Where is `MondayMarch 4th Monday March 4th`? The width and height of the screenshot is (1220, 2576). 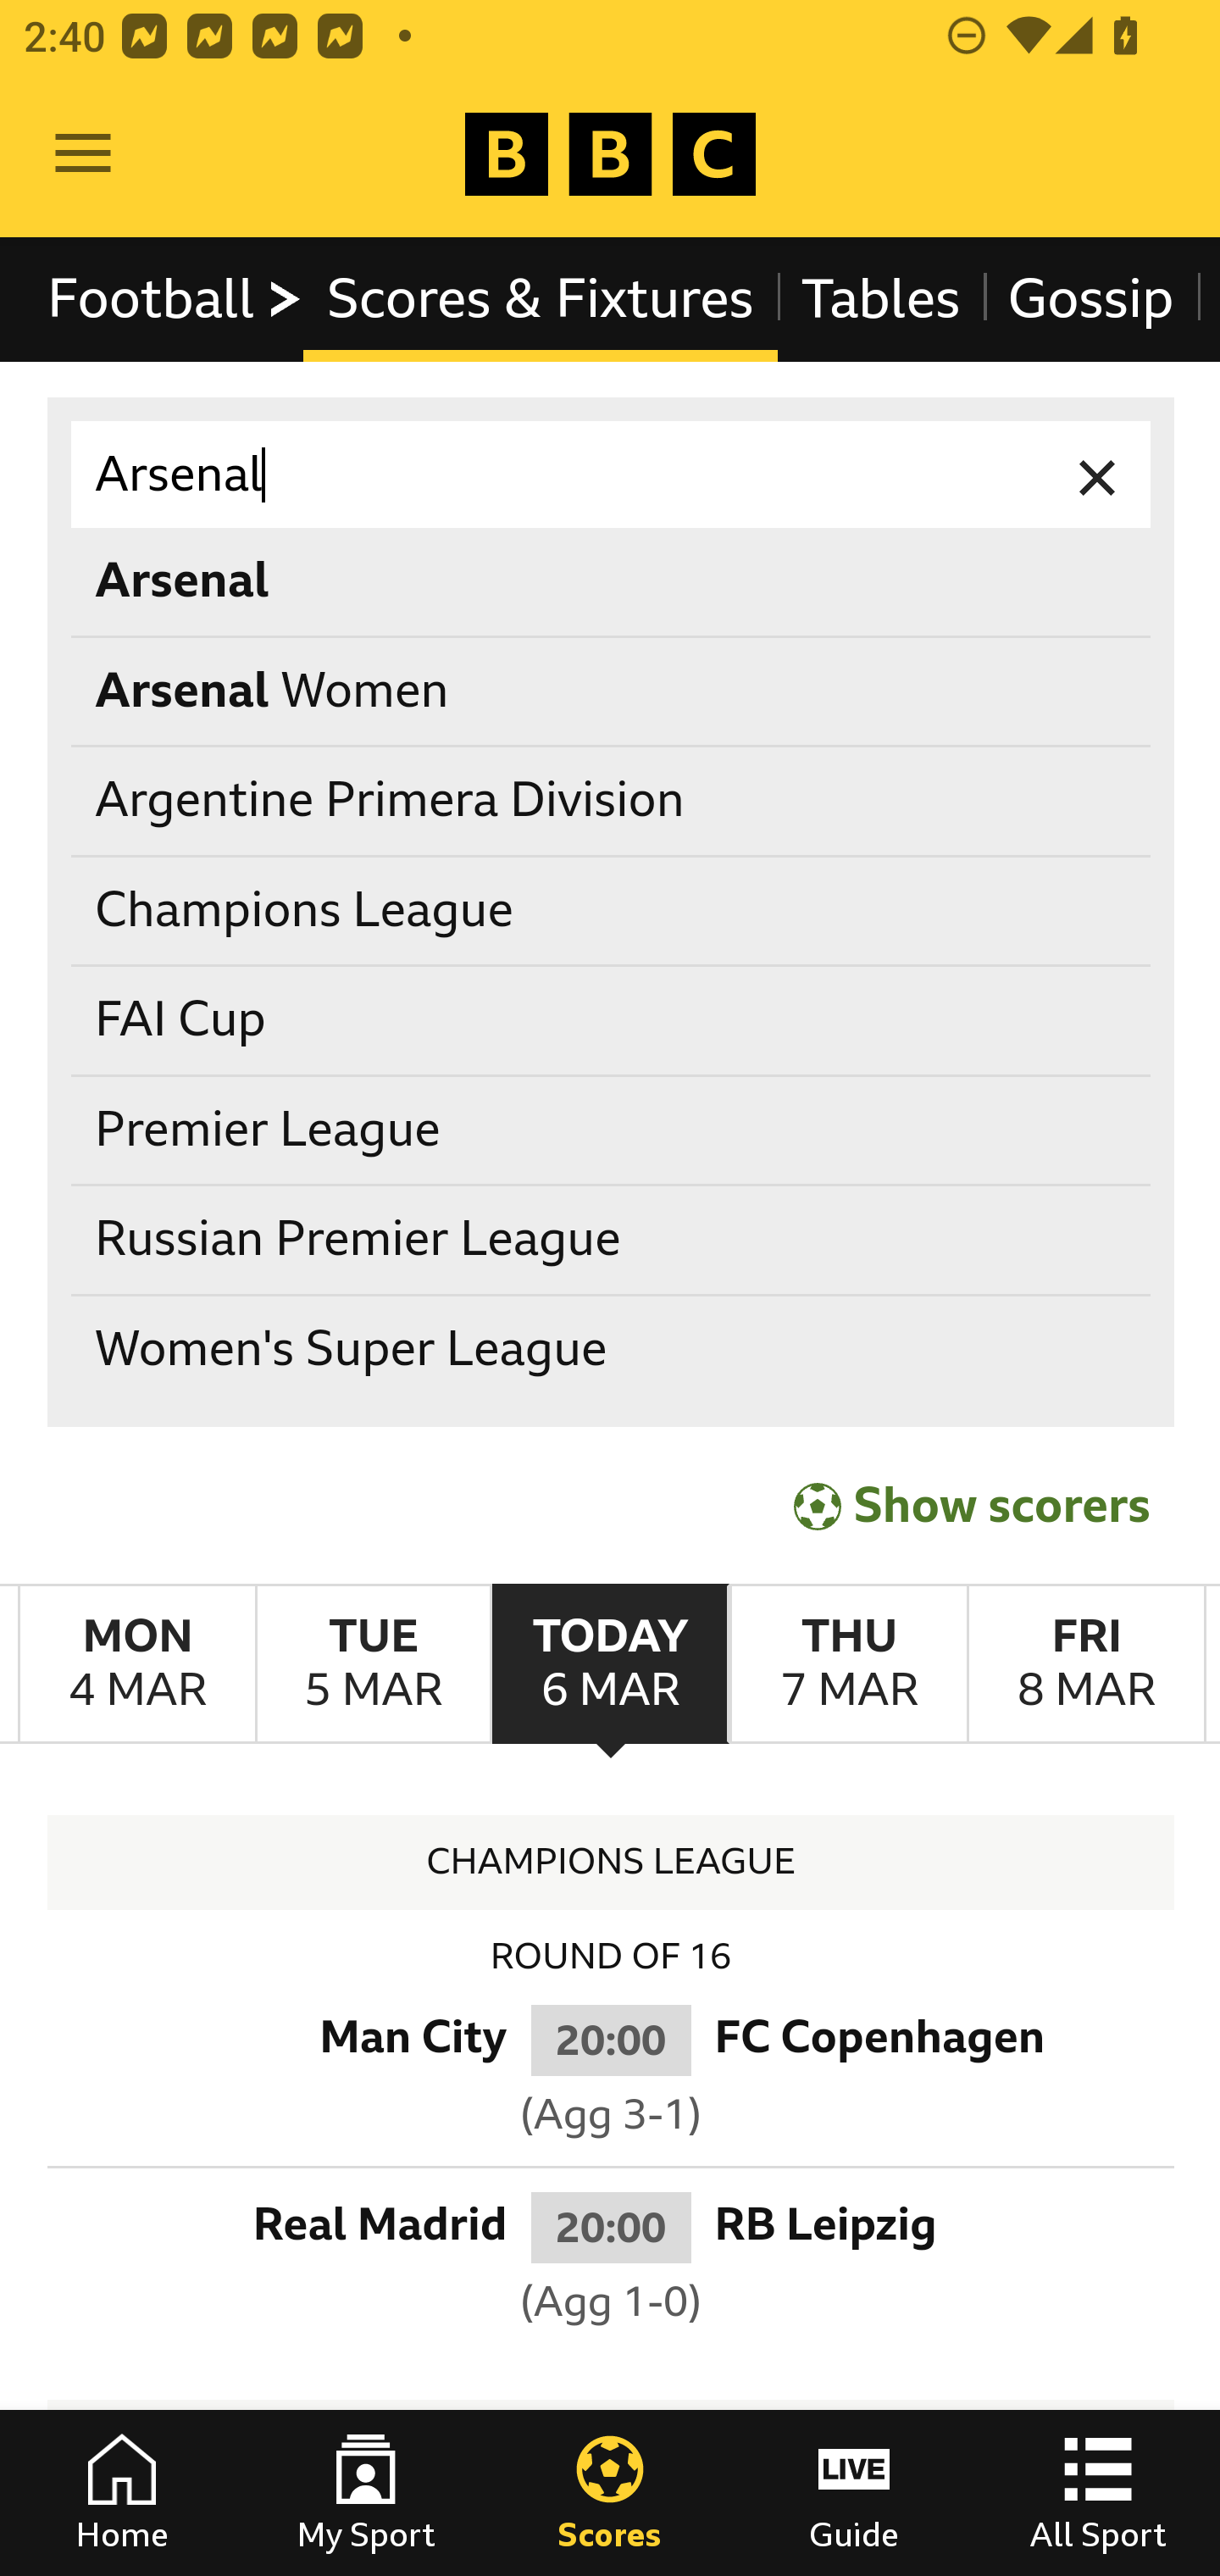
MondayMarch 4th Monday March 4th is located at coordinates (137, 1664).